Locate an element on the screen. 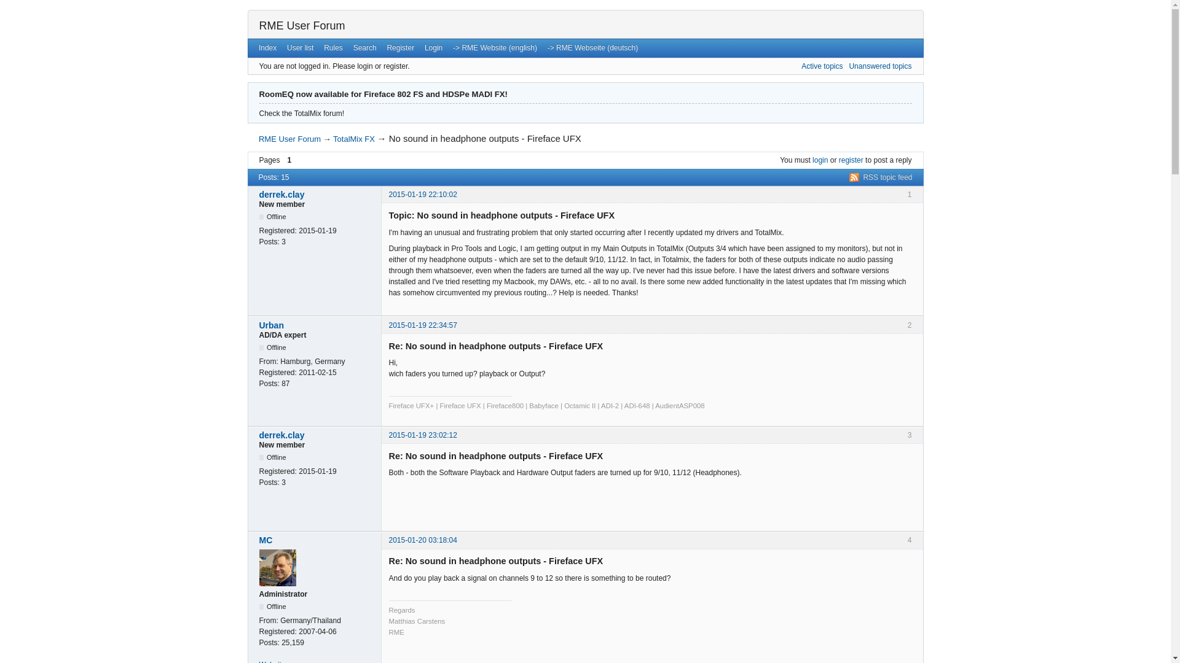  RME User Forum is located at coordinates (302, 26).